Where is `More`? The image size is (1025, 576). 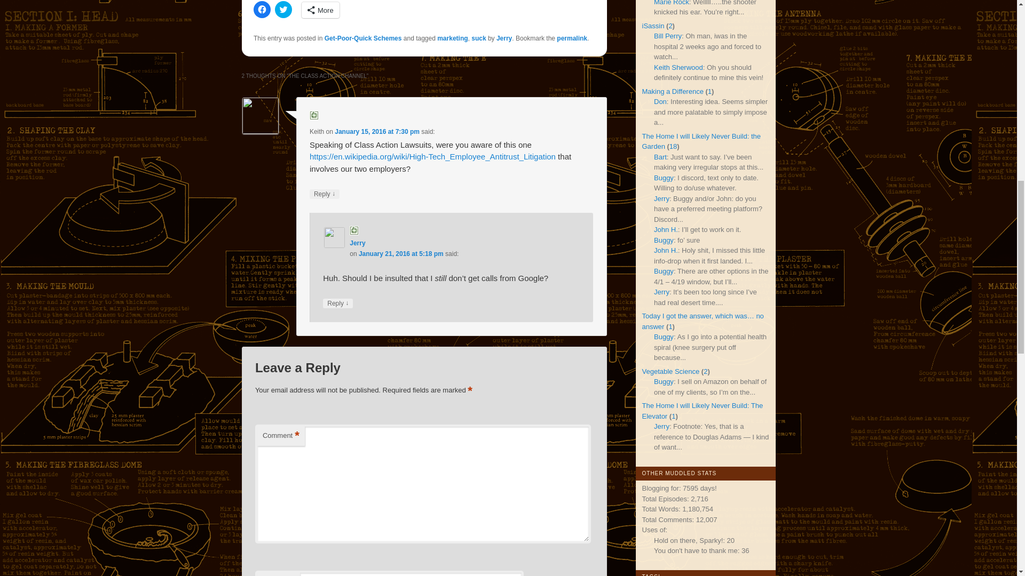
More is located at coordinates (320, 10).